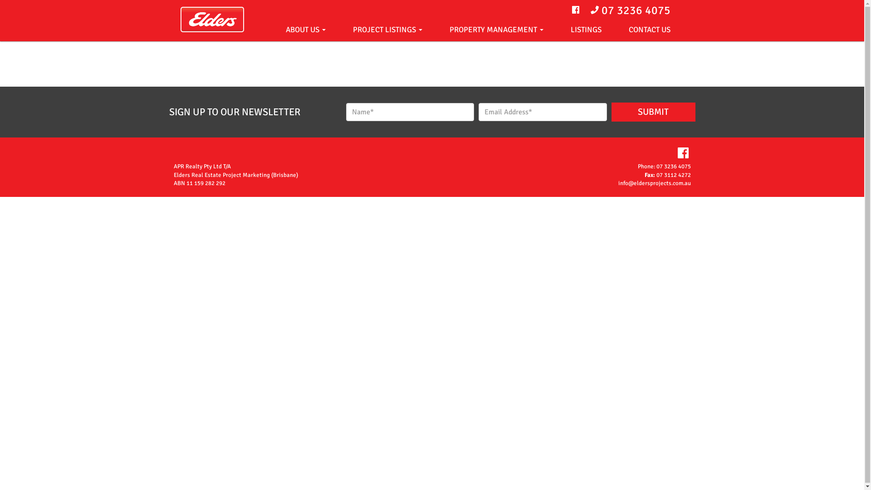 The image size is (871, 490). Describe the element at coordinates (650, 30) in the screenshot. I see `CONTACT US` at that location.